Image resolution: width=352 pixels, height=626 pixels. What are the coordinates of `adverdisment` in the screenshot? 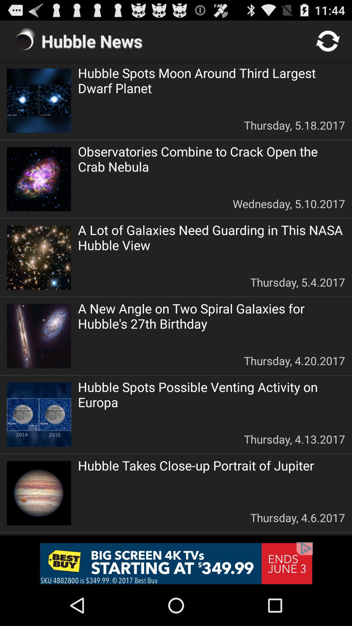 It's located at (176, 563).